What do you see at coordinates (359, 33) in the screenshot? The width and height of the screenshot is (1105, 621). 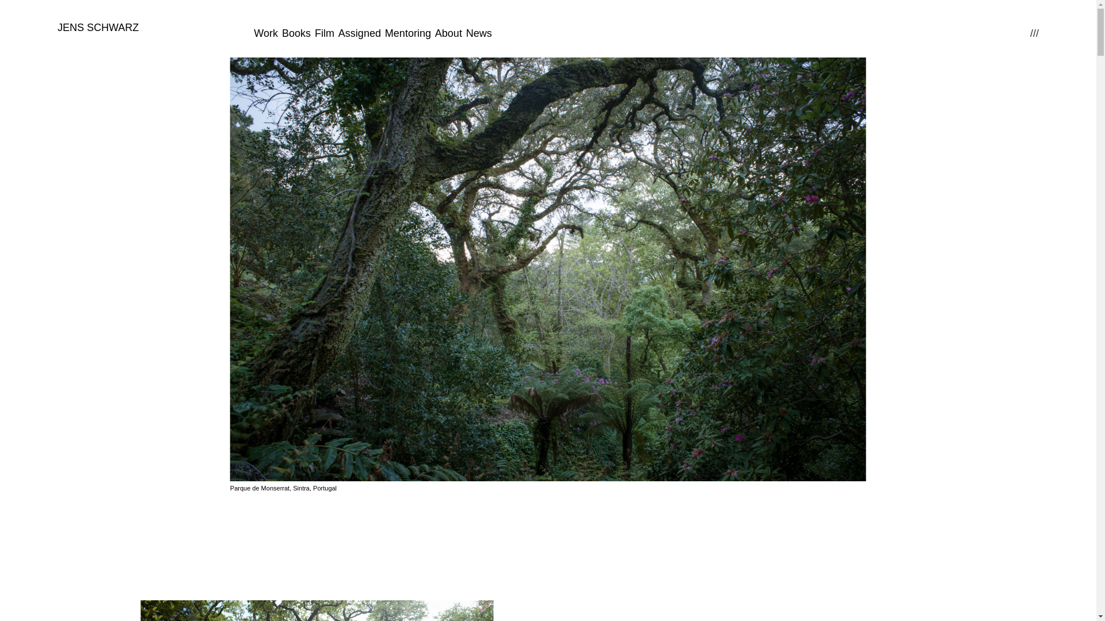 I see `Assigned` at bounding box center [359, 33].